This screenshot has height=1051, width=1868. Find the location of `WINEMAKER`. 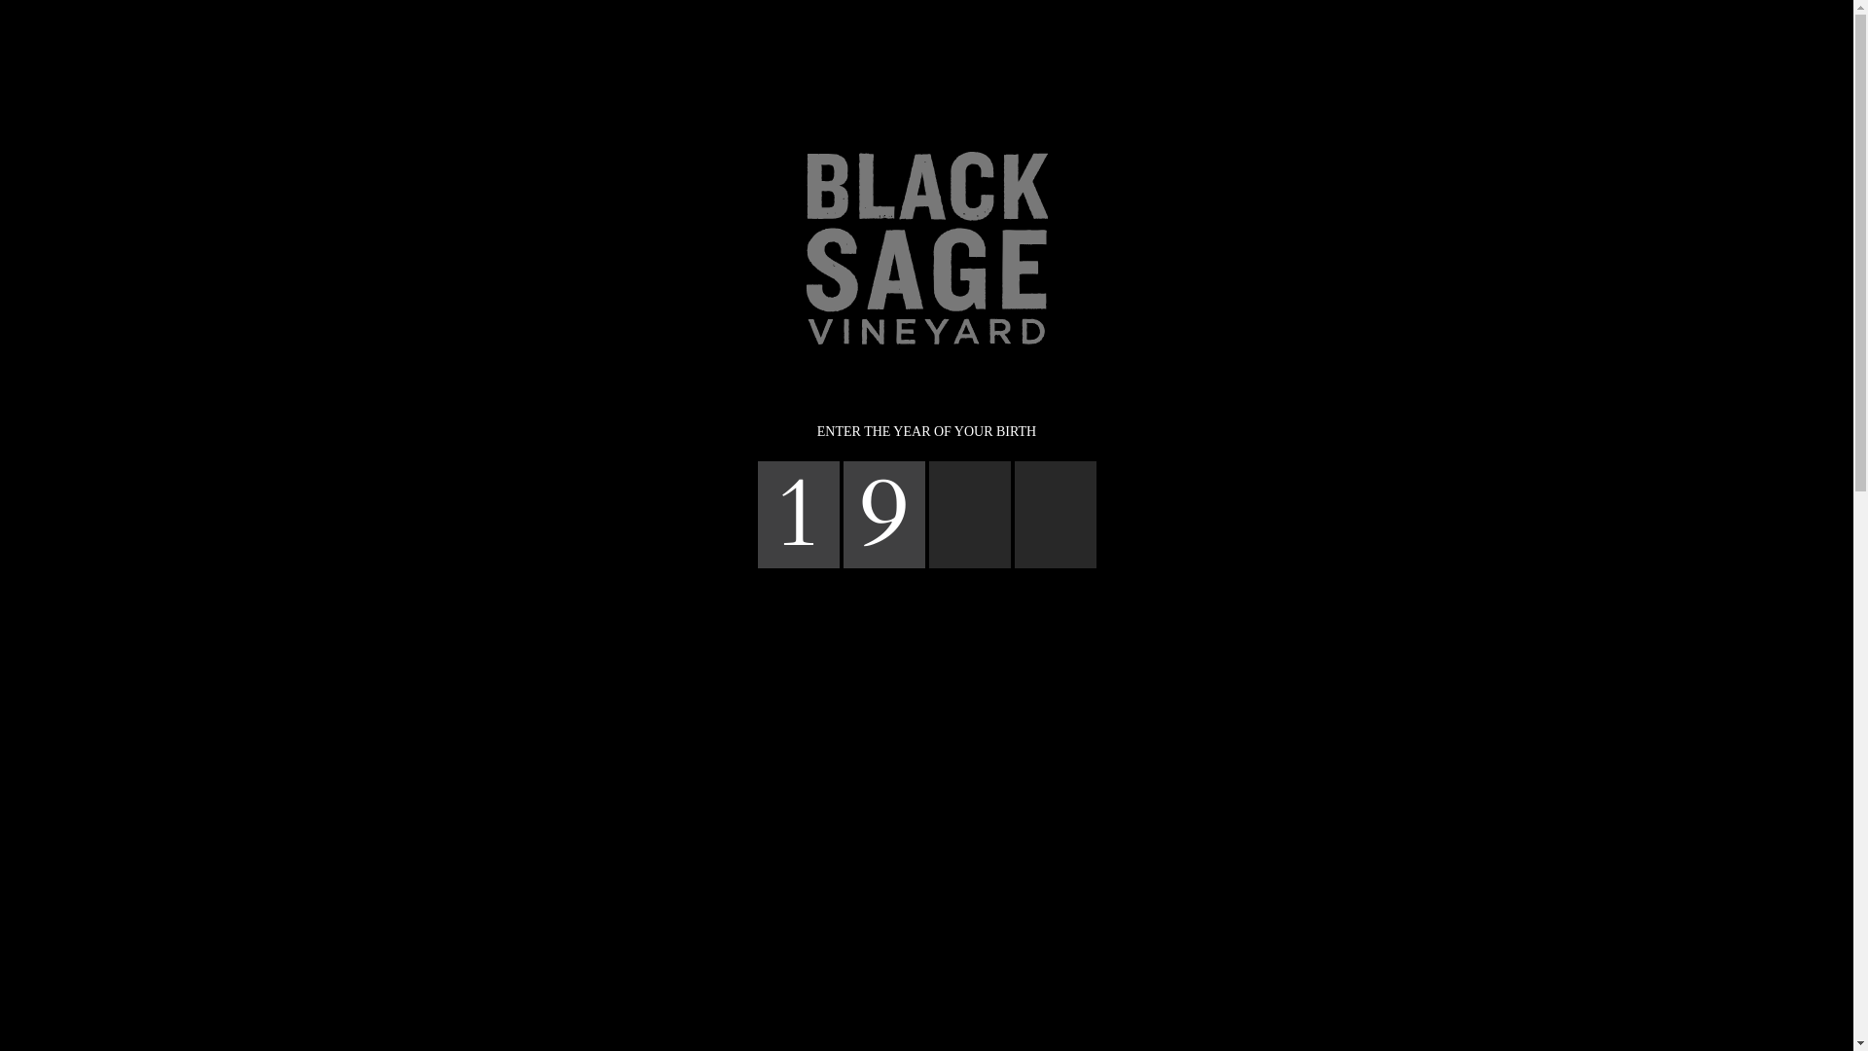

WINEMAKER is located at coordinates (946, 25).